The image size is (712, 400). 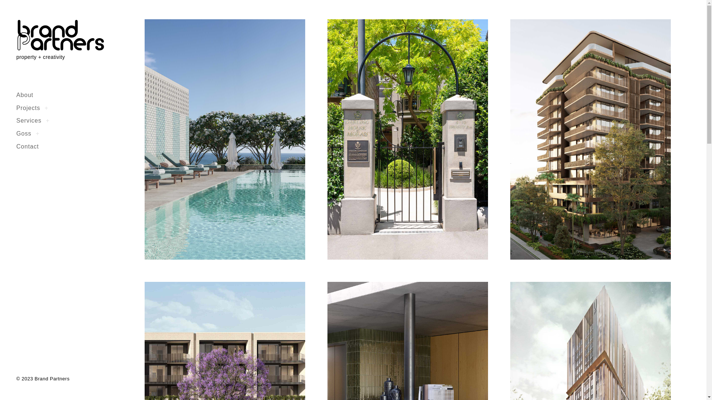 I want to click on toggle child menu
+, so click(x=46, y=108).